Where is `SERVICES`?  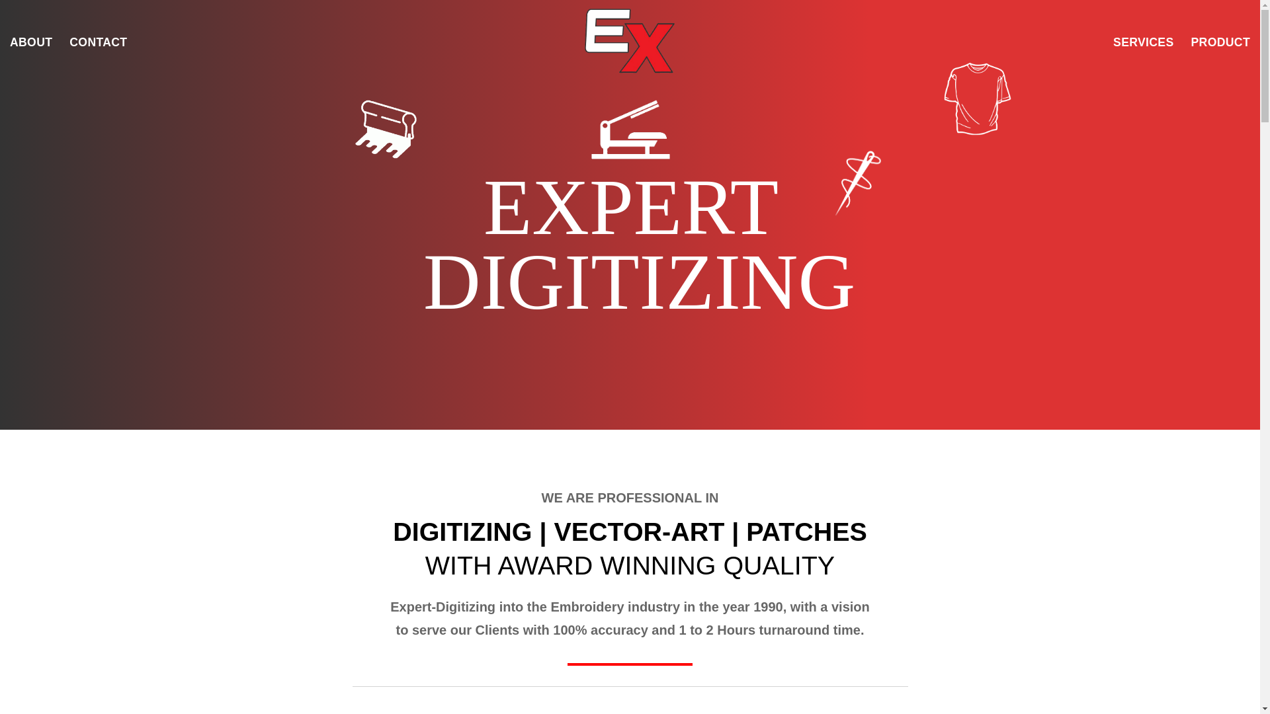
SERVICES is located at coordinates (1143, 42).